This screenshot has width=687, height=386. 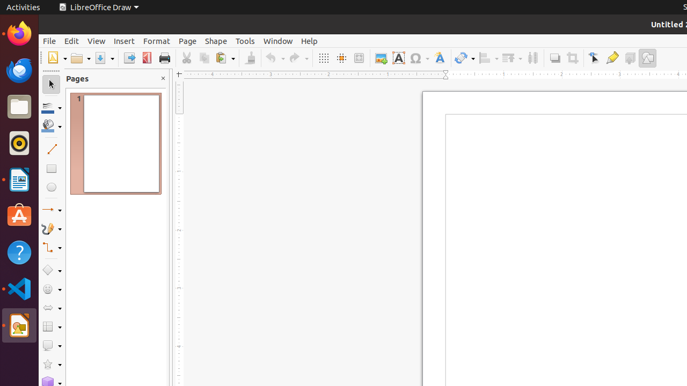 What do you see at coordinates (19, 325) in the screenshot?
I see `LibreOffice Draw` at bounding box center [19, 325].